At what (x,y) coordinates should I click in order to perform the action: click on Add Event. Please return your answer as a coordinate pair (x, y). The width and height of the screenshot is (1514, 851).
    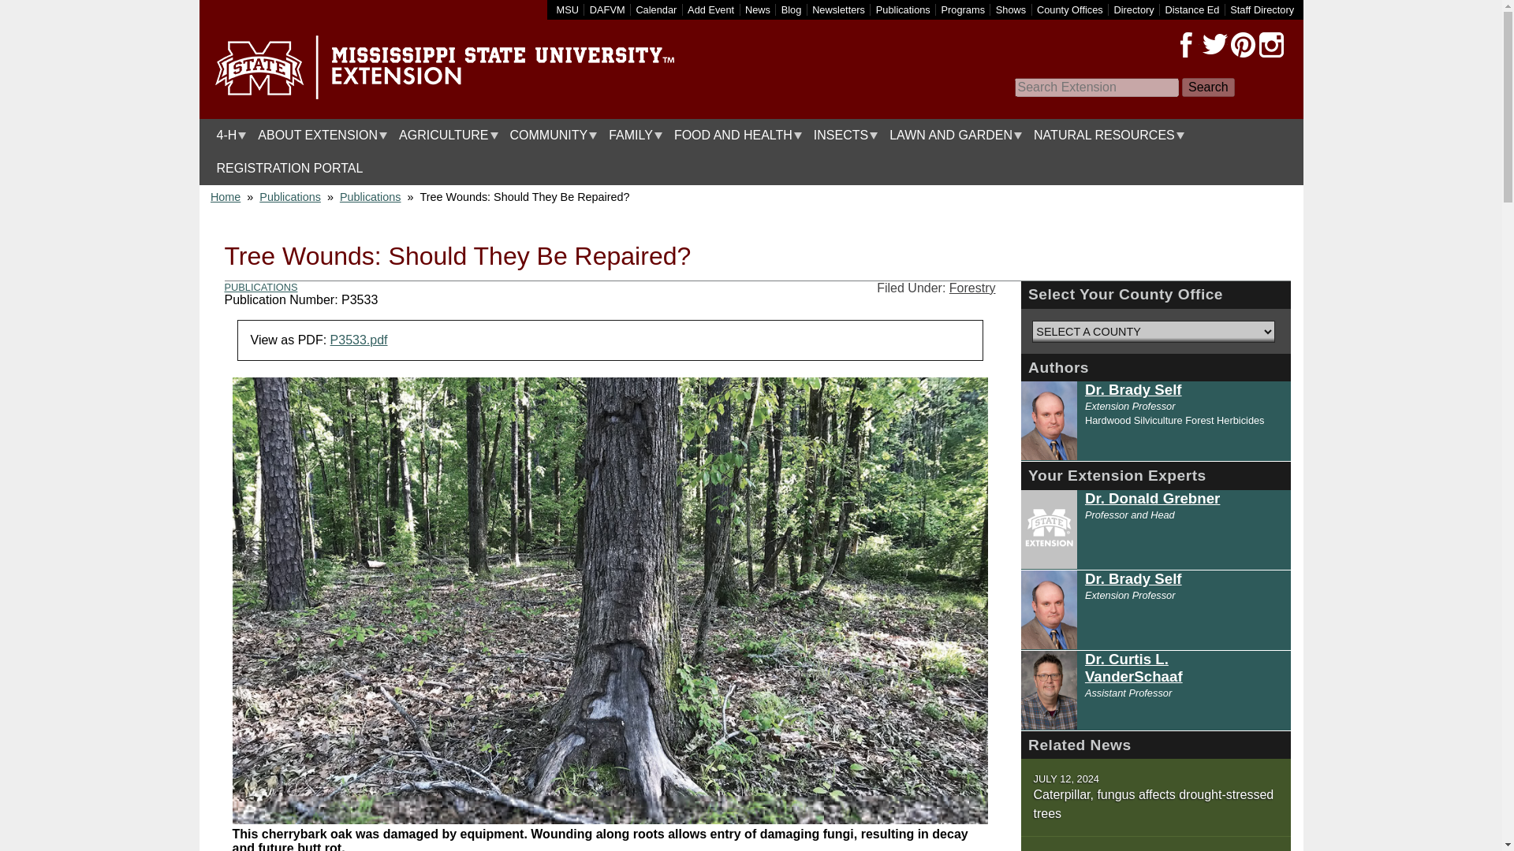
    Looking at the image, I should click on (710, 9).